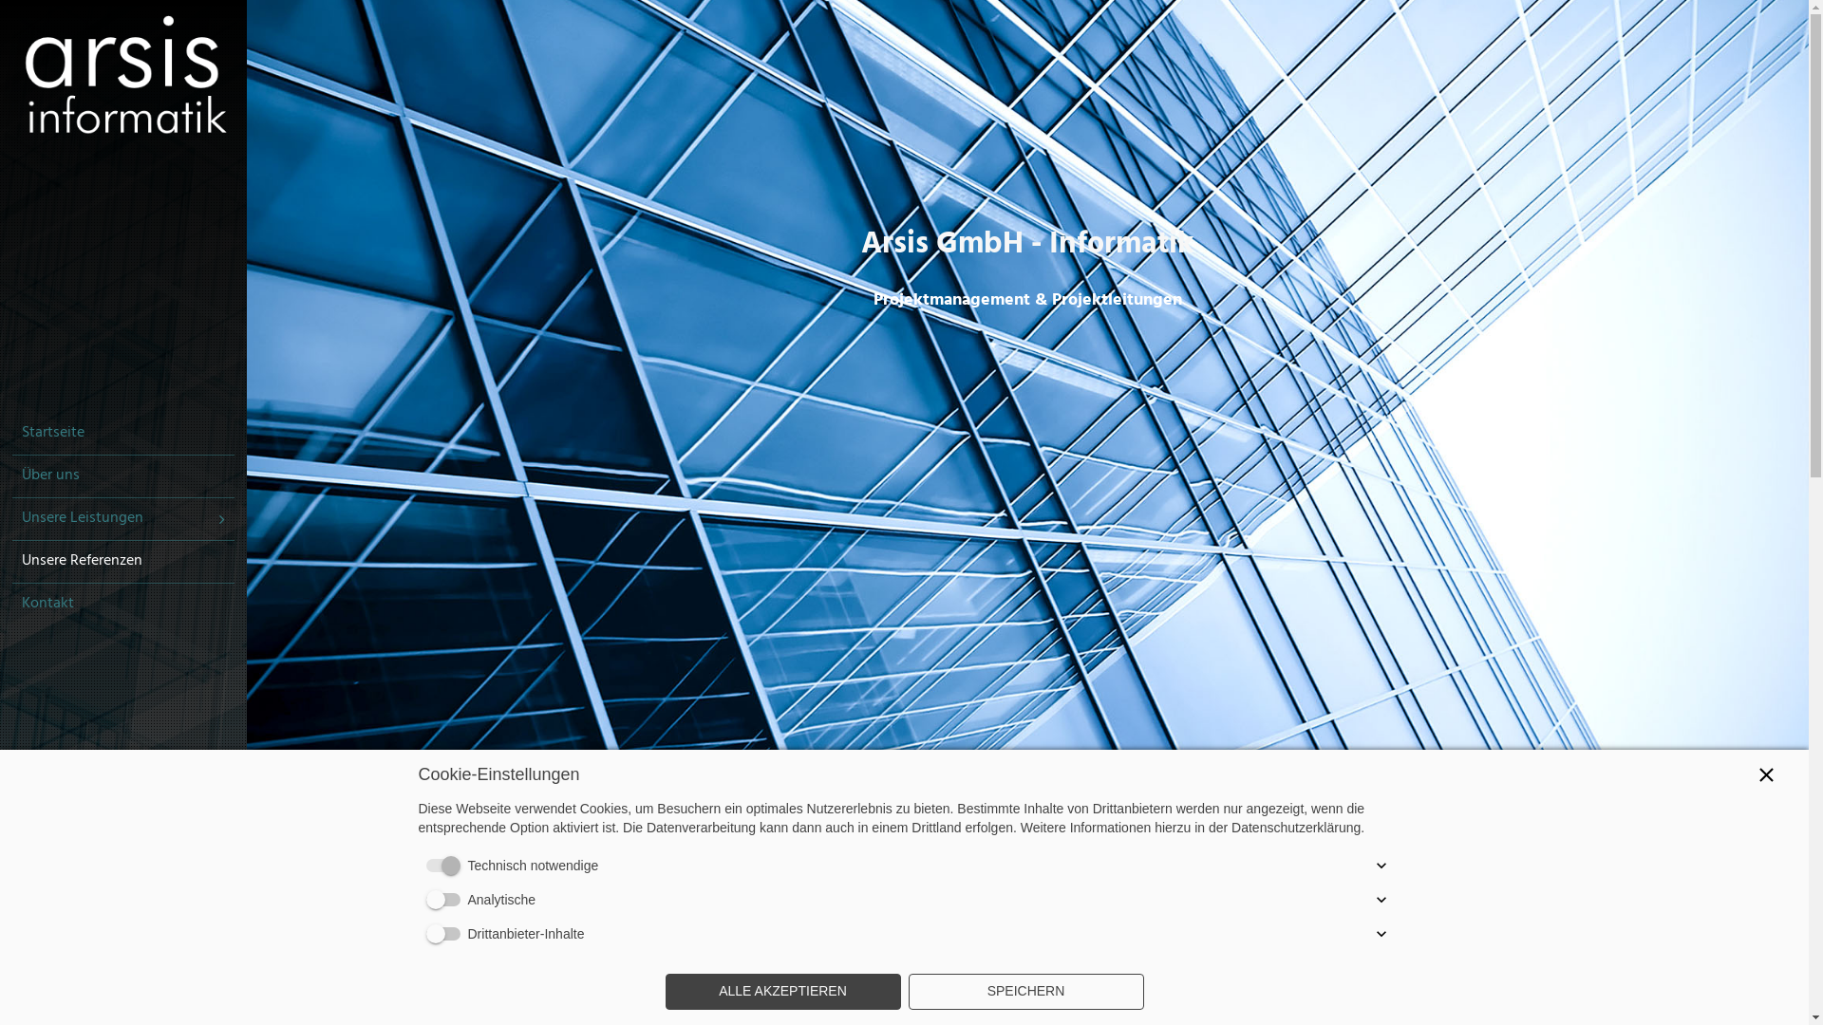 The height and width of the screenshot is (1025, 1823). Describe the element at coordinates (123, 605) in the screenshot. I see `Kontakt` at that location.